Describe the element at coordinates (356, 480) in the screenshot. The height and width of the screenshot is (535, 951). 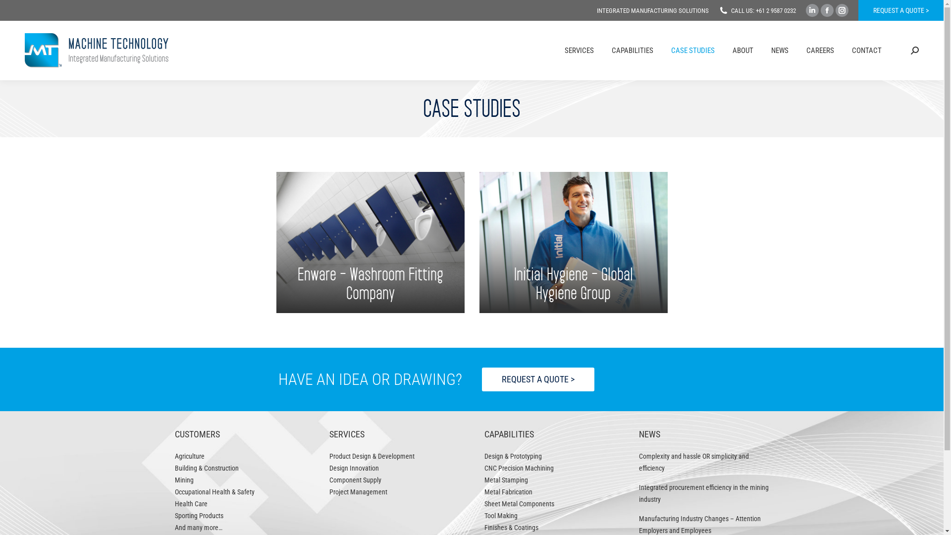
I see `Component Supply` at that location.